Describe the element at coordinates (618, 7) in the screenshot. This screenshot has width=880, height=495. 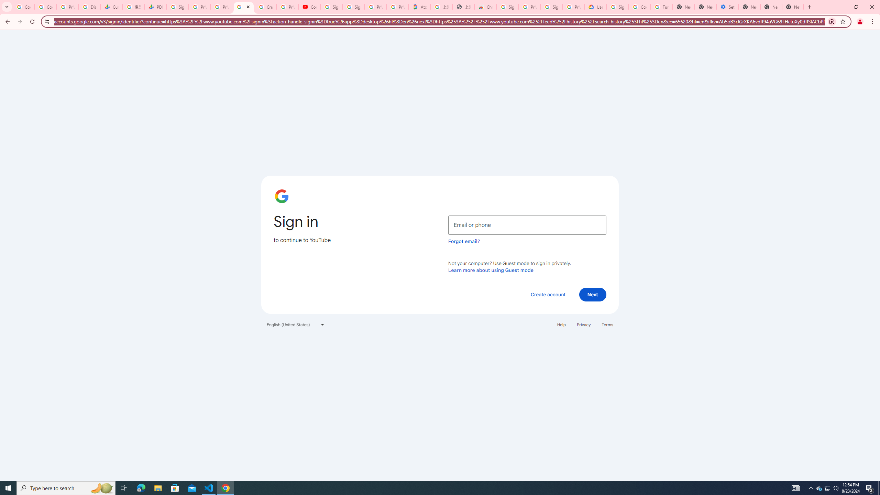
I see `Sign in - Google Accounts` at that location.